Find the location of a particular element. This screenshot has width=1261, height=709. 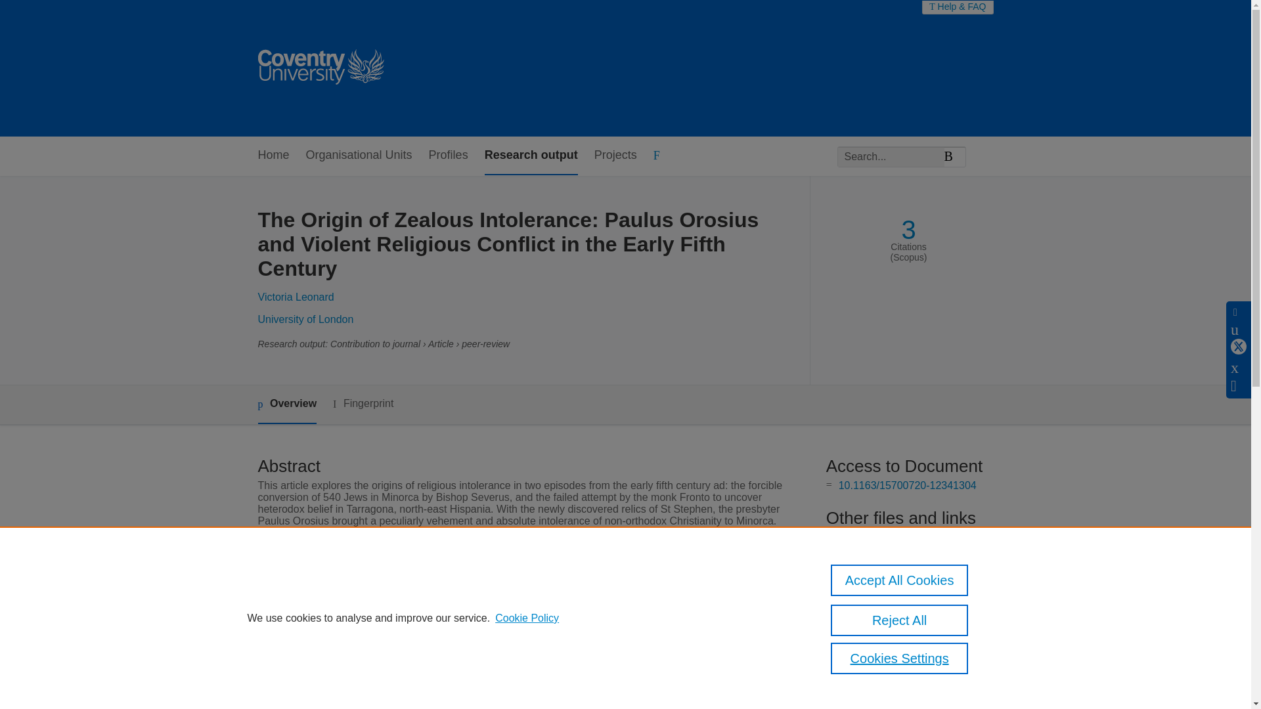

Organisational Units is located at coordinates (359, 156).